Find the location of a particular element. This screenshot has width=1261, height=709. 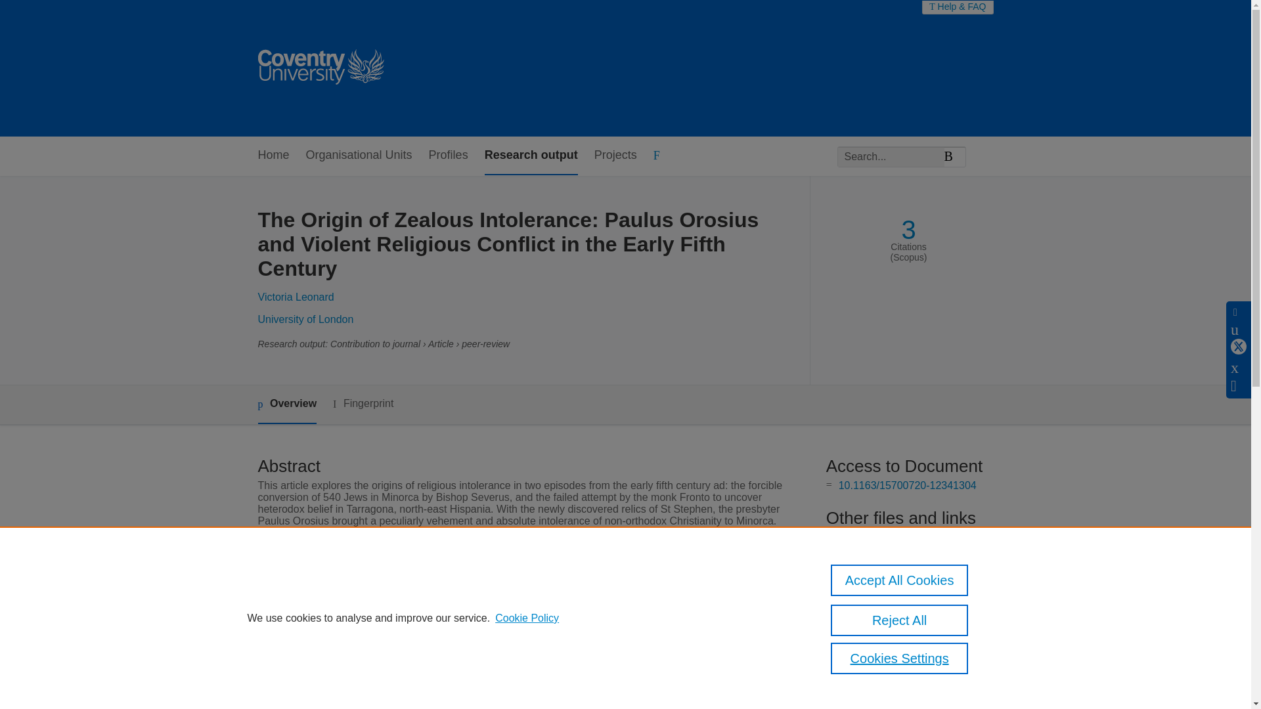

Organisational Units is located at coordinates (359, 156).